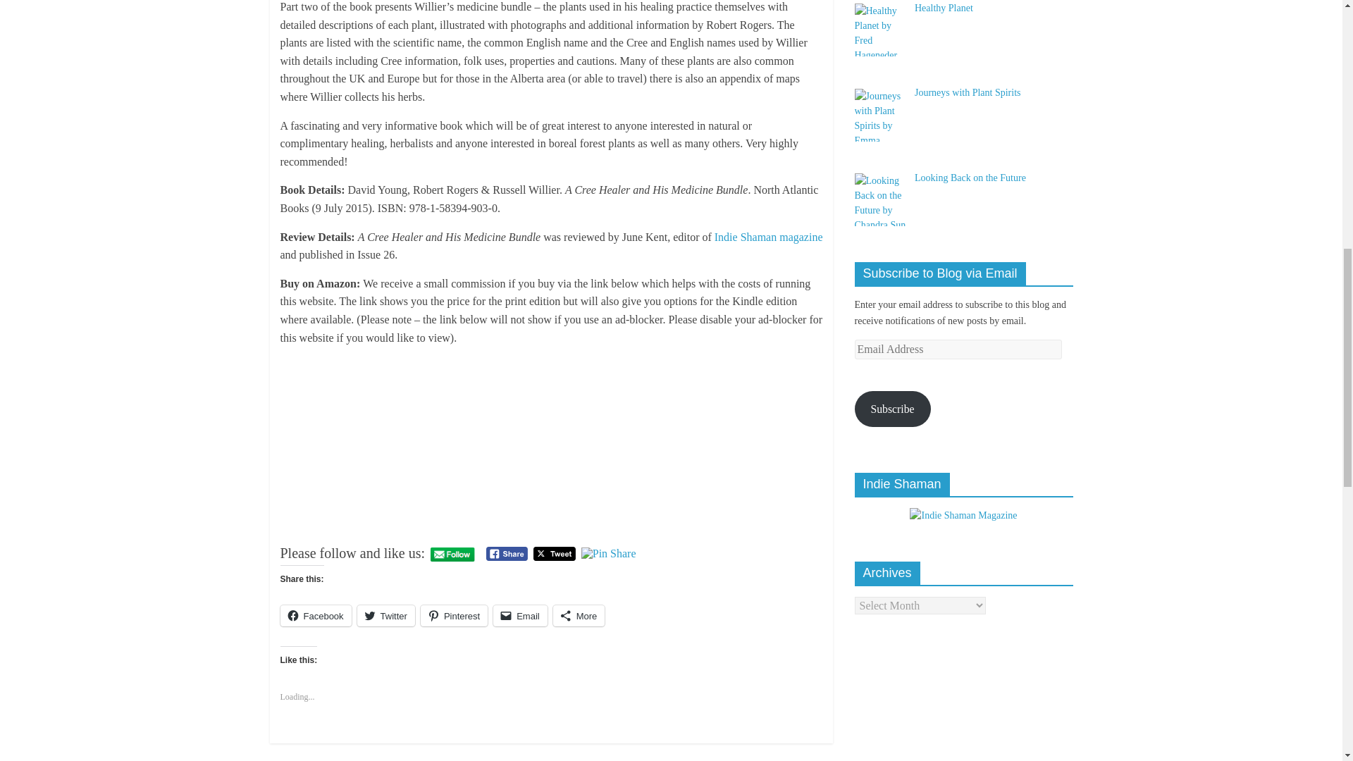  What do you see at coordinates (768, 237) in the screenshot?
I see `Indie Shaman magazine` at bounding box center [768, 237].